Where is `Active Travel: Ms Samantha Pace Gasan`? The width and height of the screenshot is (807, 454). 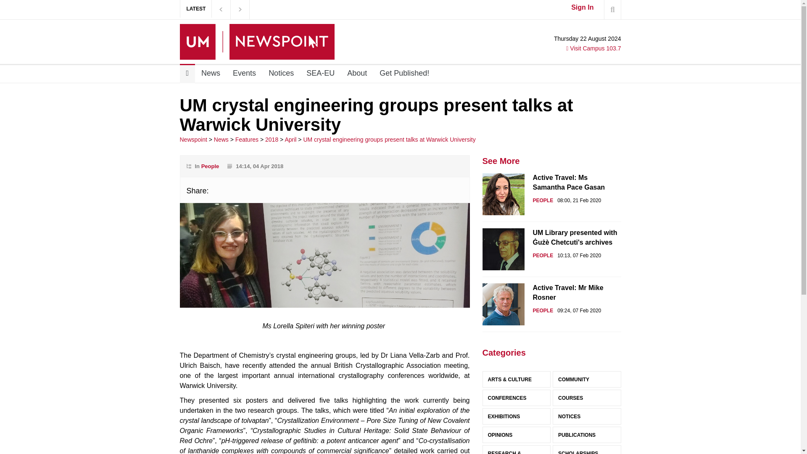
Active Travel: Ms Samantha Pace Gasan is located at coordinates (552, 194).